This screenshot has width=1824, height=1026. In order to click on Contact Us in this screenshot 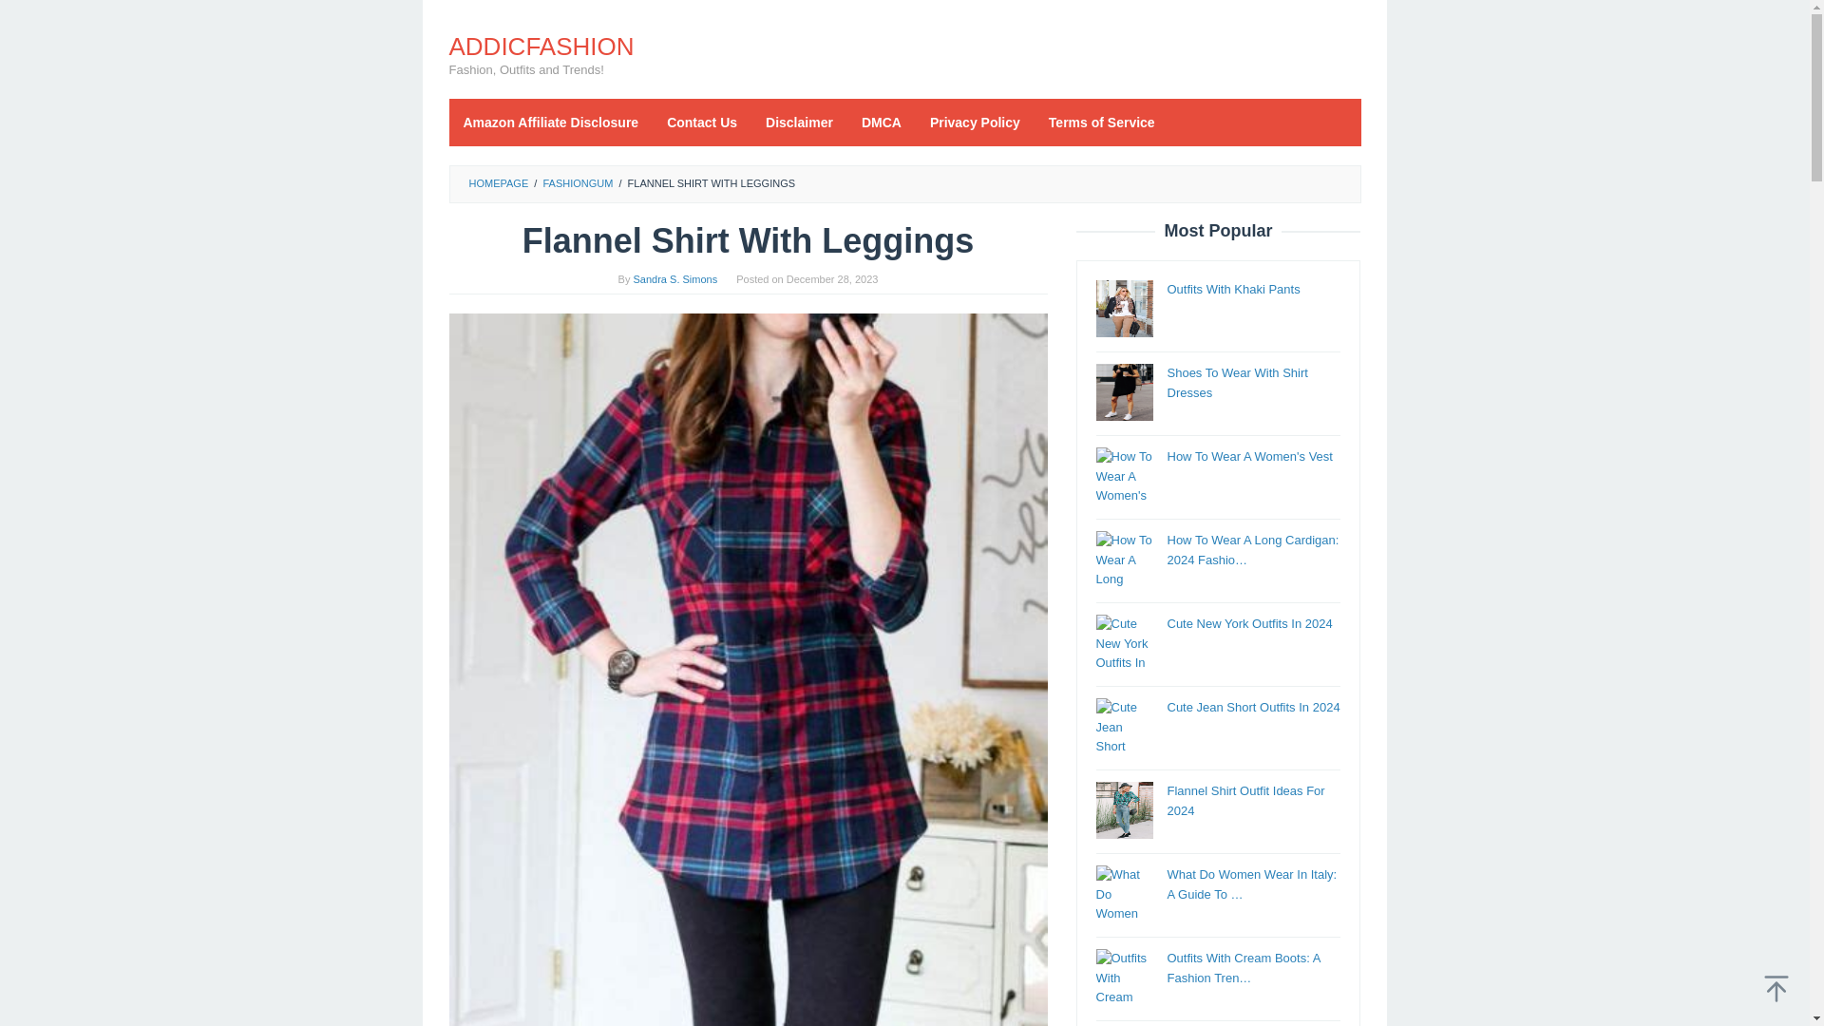, I will do `click(702, 122)`.